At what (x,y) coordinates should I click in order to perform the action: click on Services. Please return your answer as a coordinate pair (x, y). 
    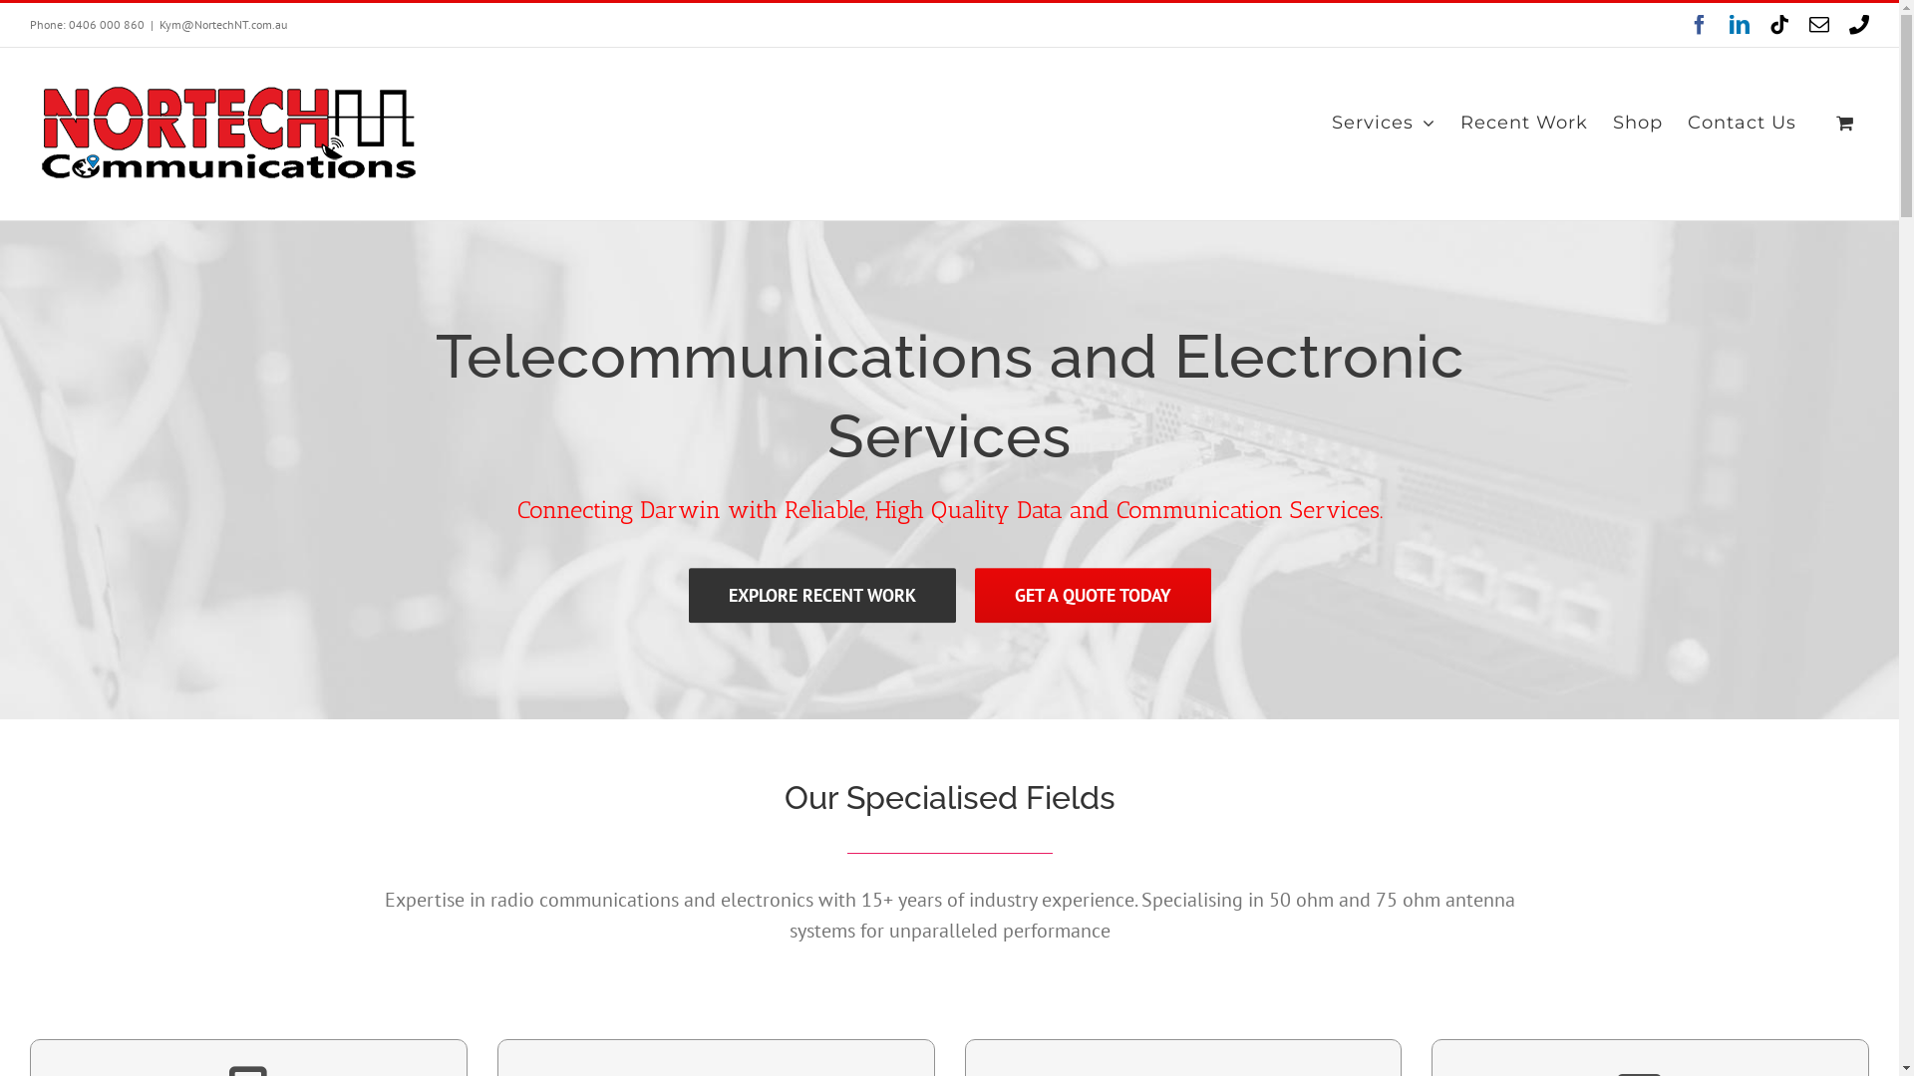
    Looking at the image, I should click on (1384, 123).